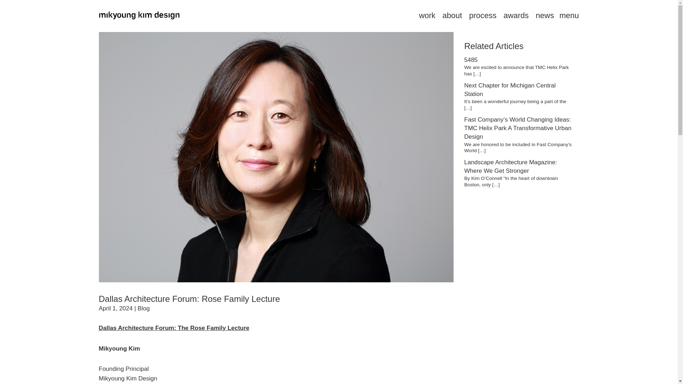 This screenshot has height=384, width=683. What do you see at coordinates (569, 16) in the screenshot?
I see `menu` at bounding box center [569, 16].